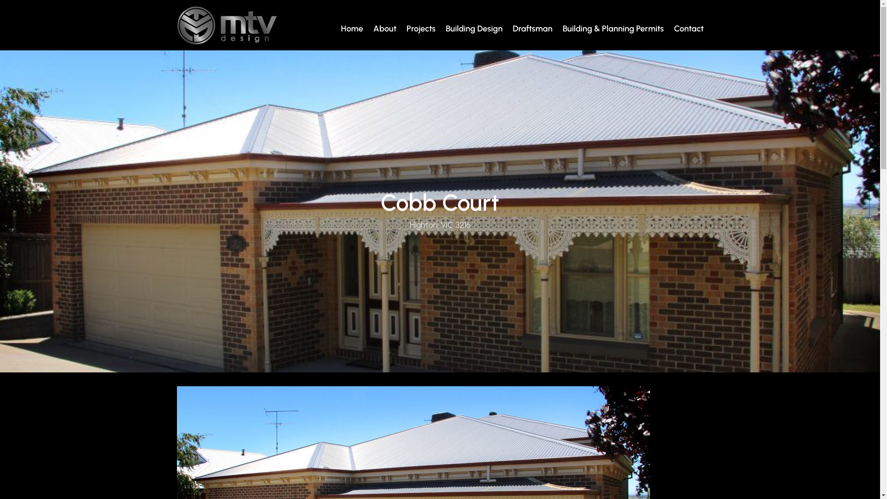 Image resolution: width=887 pixels, height=499 pixels. Describe the element at coordinates (611, 29) in the screenshot. I see `Building & Planning Permits` at that location.